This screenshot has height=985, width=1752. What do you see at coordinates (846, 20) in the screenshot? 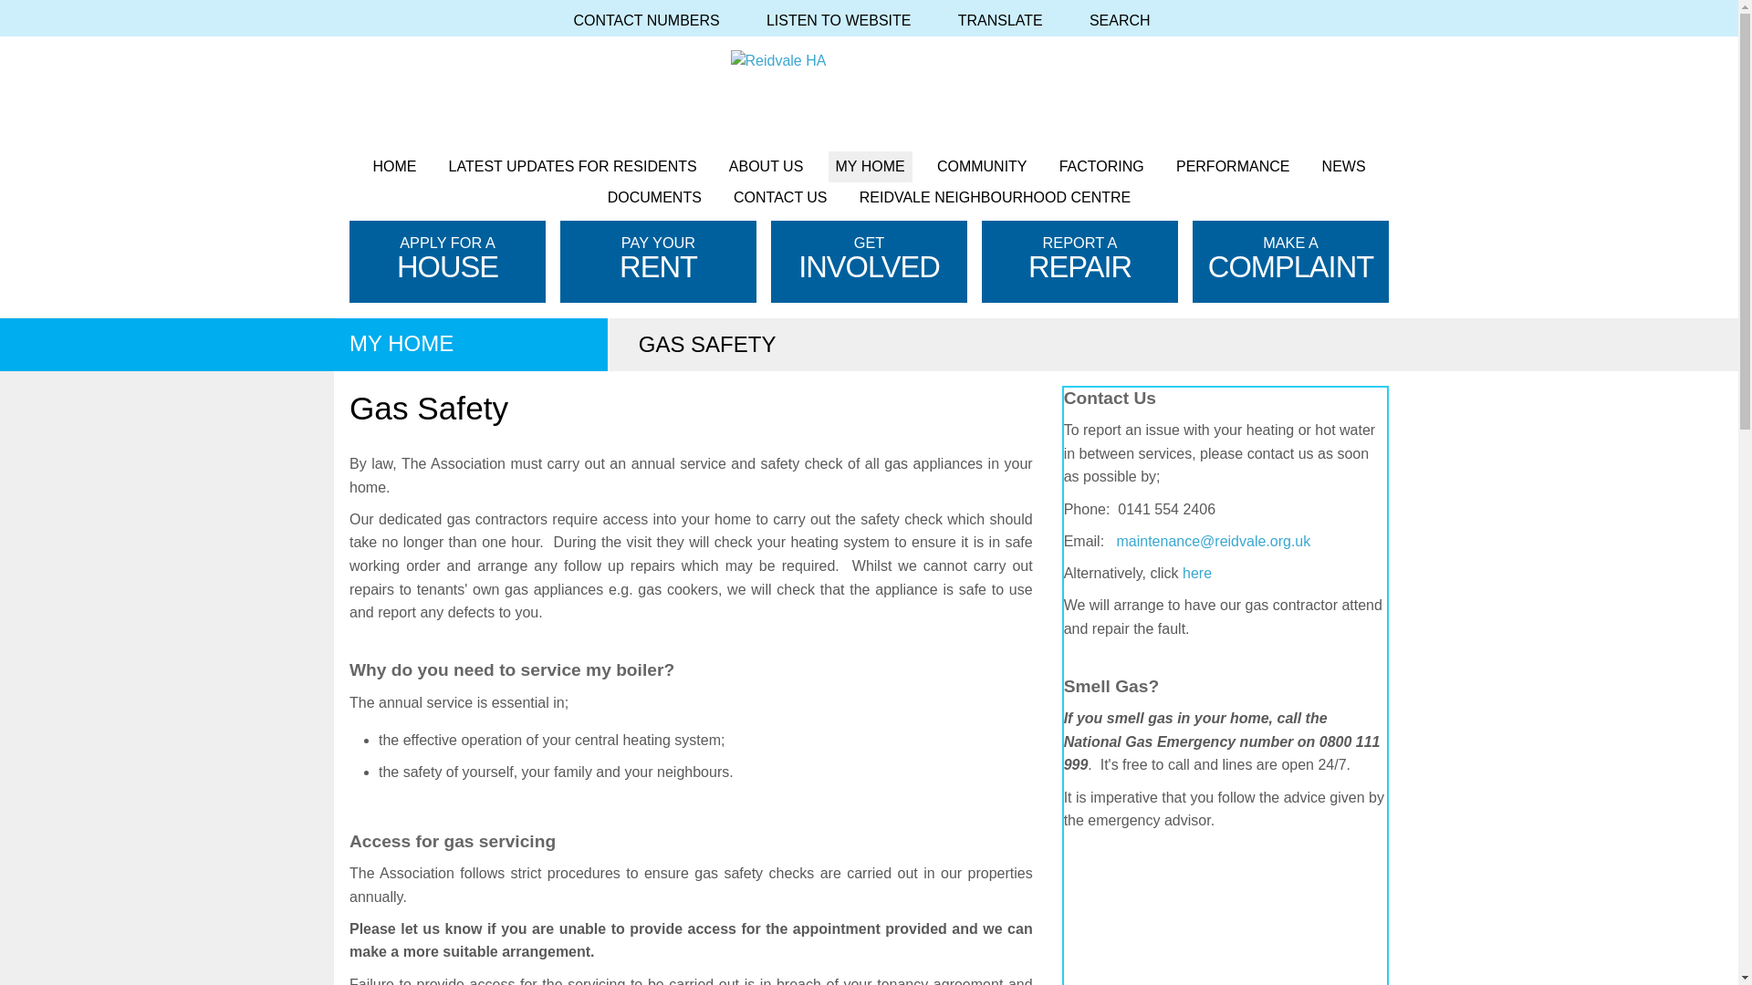
I see `LISTEN TO WEBSITE` at bounding box center [846, 20].